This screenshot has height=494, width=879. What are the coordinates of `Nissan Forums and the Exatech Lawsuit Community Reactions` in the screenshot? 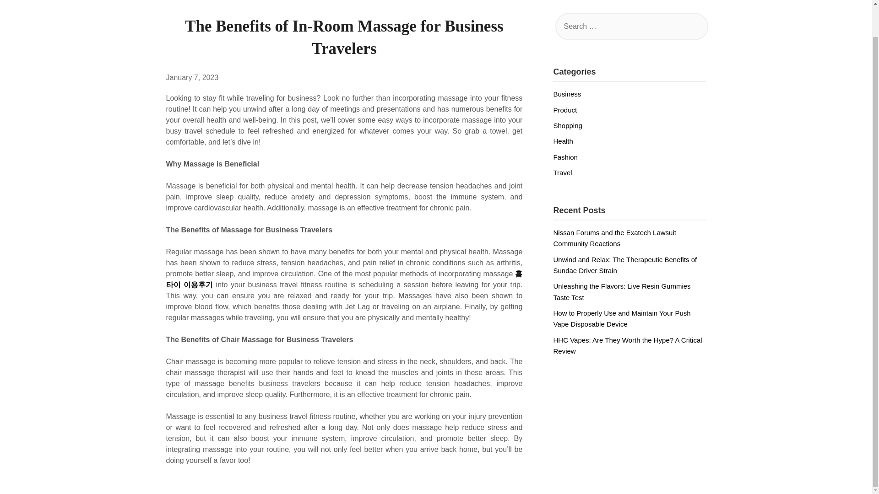 It's located at (614, 238).